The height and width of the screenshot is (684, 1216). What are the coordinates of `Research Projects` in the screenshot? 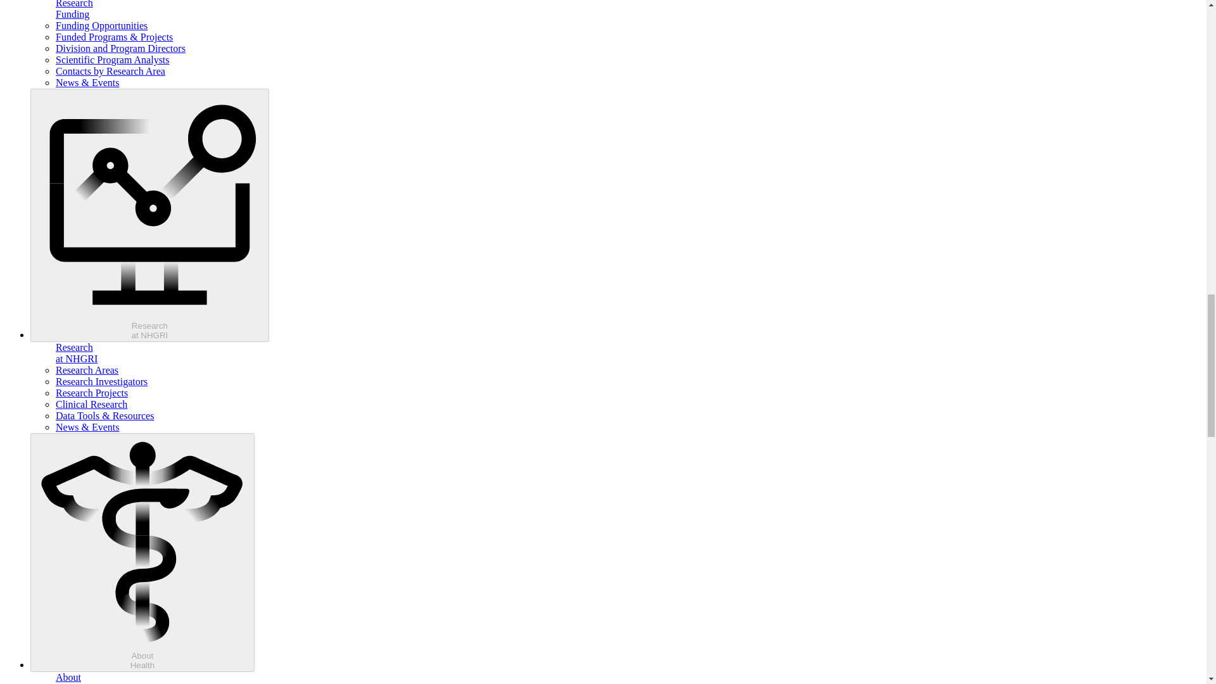 It's located at (149, 215).